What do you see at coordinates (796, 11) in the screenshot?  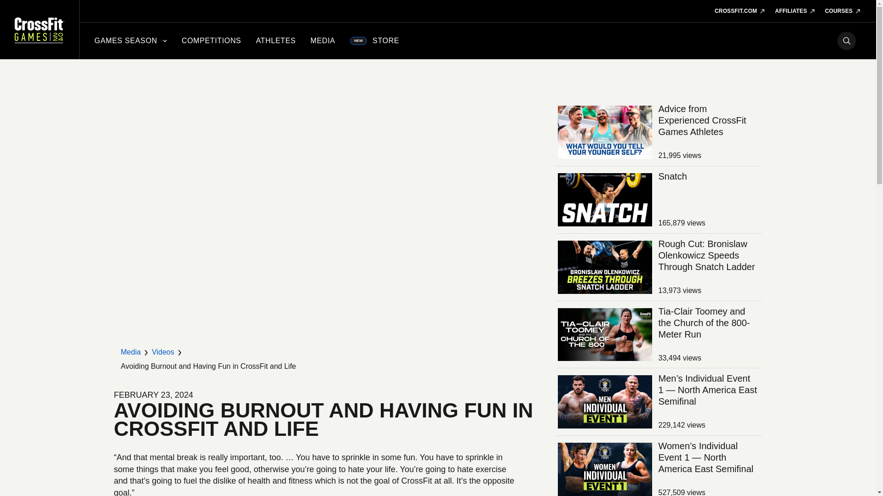 I see `AFFILIATES` at bounding box center [796, 11].